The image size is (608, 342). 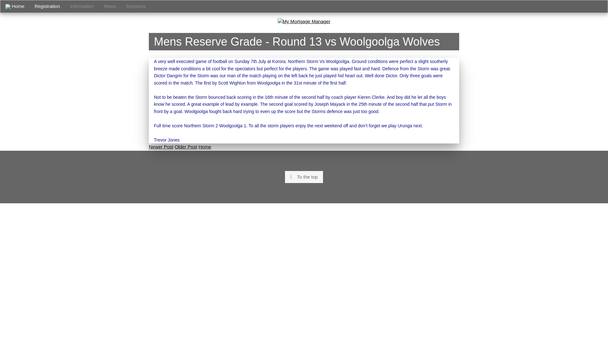 What do you see at coordinates (136, 6) in the screenshot?
I see `Sponsors` at bounding box center [136, 6].